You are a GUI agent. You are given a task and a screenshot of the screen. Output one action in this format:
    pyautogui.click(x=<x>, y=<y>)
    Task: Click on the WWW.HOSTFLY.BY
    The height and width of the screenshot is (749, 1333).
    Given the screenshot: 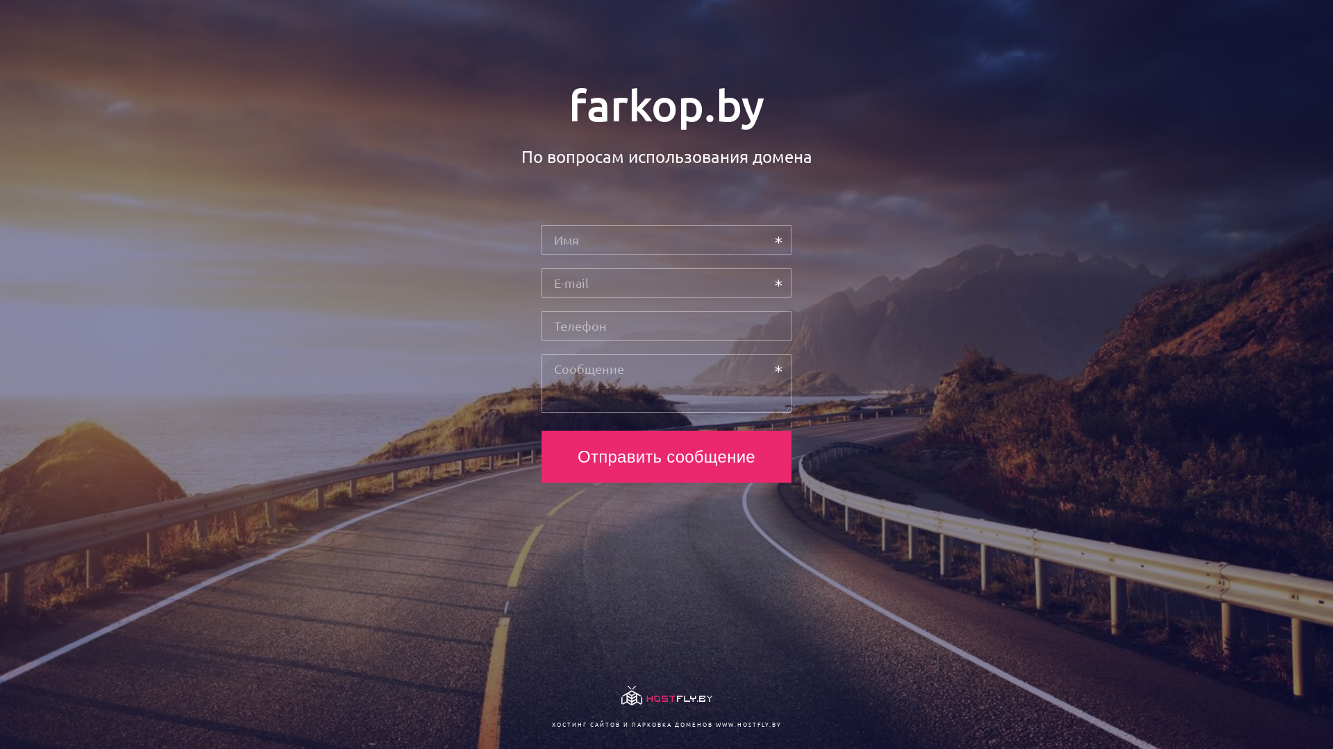 What is the action you would take?
    pyautogui.click(x=748, y=724)
    